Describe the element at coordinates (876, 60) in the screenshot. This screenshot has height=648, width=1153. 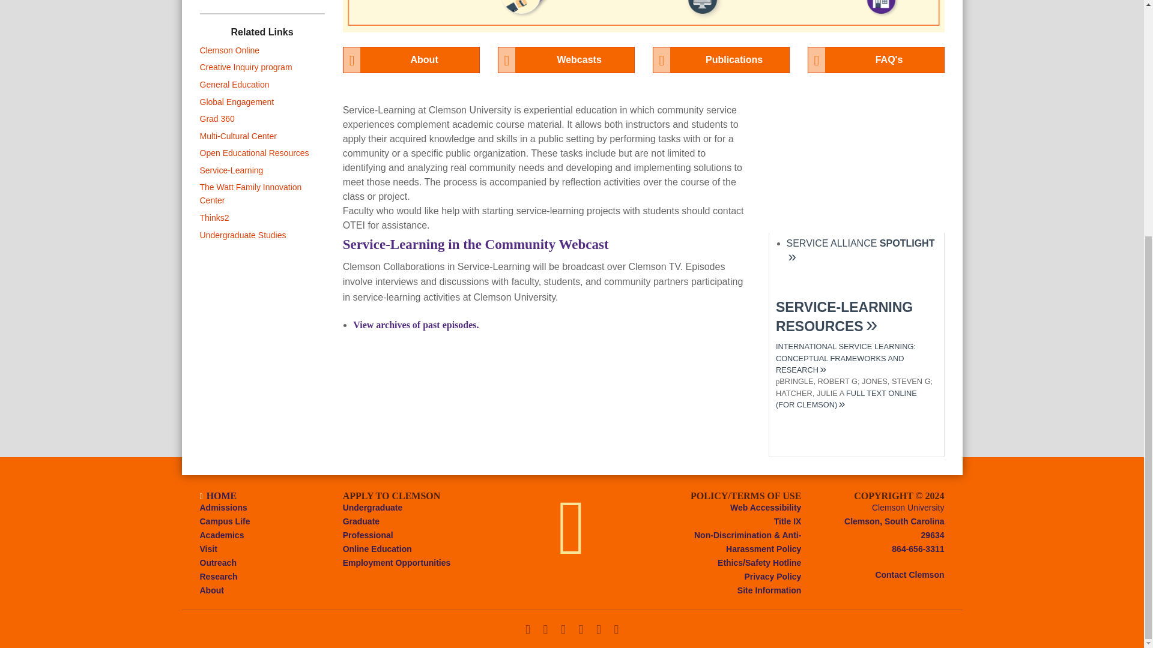
I see `FAQ's` at that location.